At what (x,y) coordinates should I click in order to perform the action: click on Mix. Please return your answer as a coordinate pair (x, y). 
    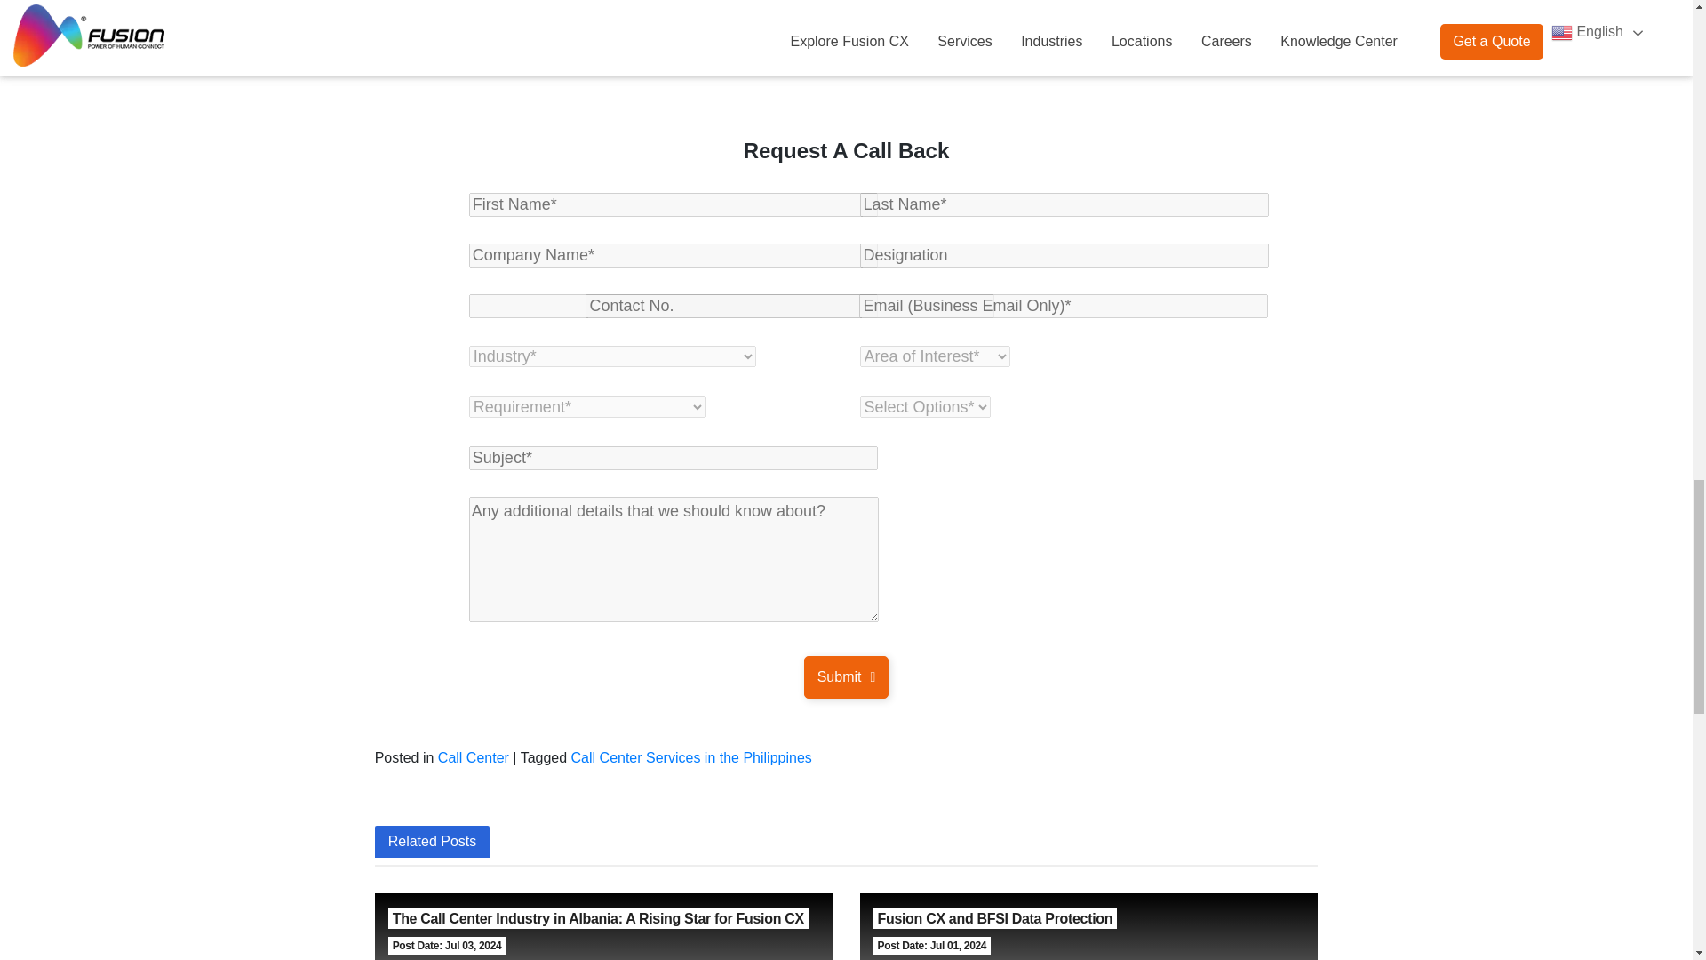
    Looking at the image, I should click on (694, 57).